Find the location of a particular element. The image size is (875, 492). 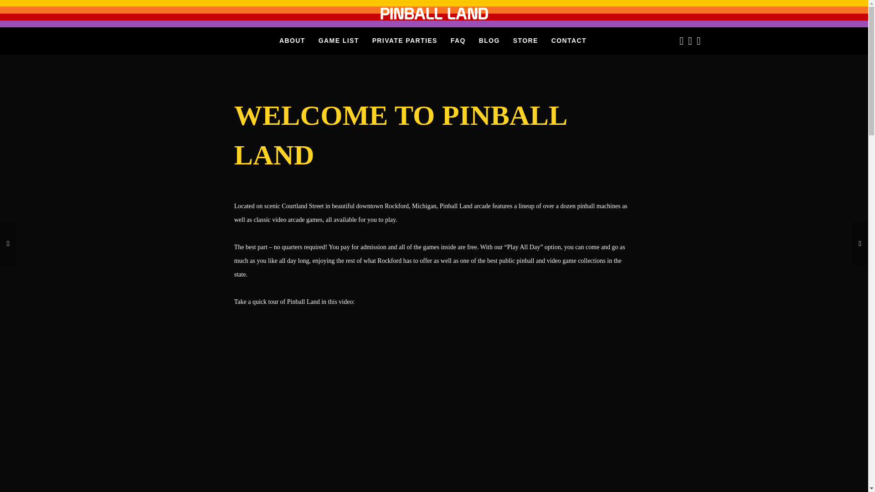

FAQ is located at coordinates (458, 41).